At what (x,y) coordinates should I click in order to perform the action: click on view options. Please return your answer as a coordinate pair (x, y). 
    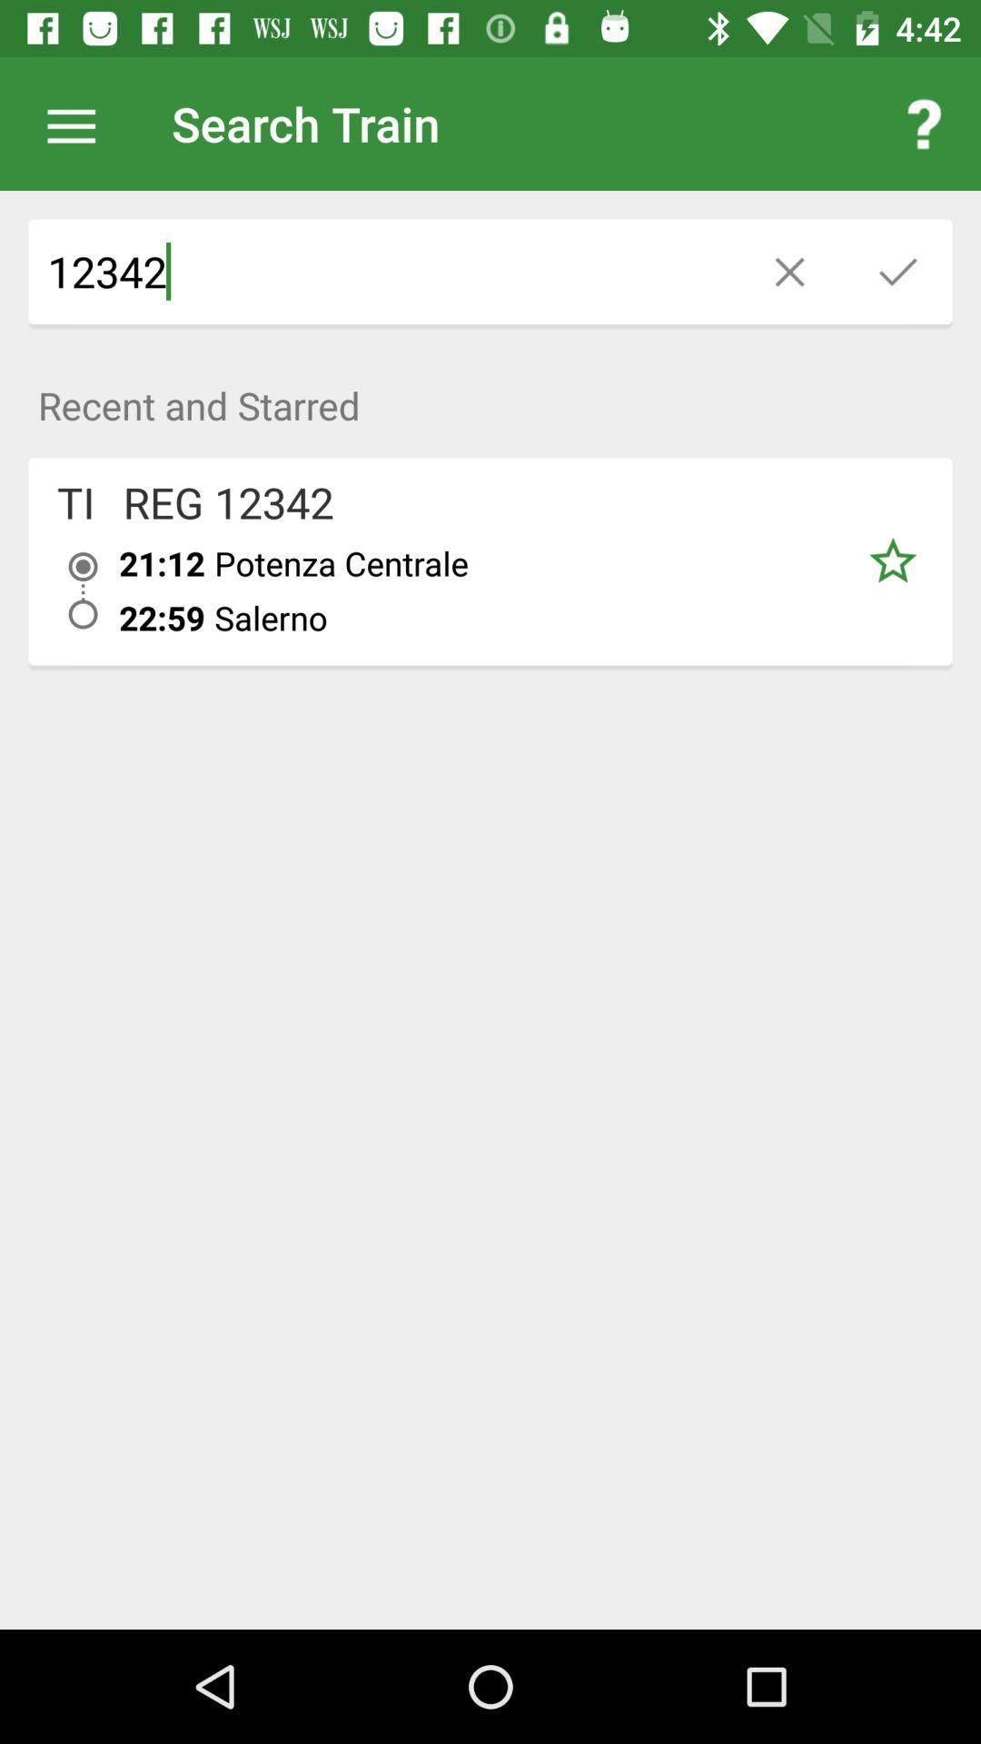
    Looking at the image, I should click on (81, 124).